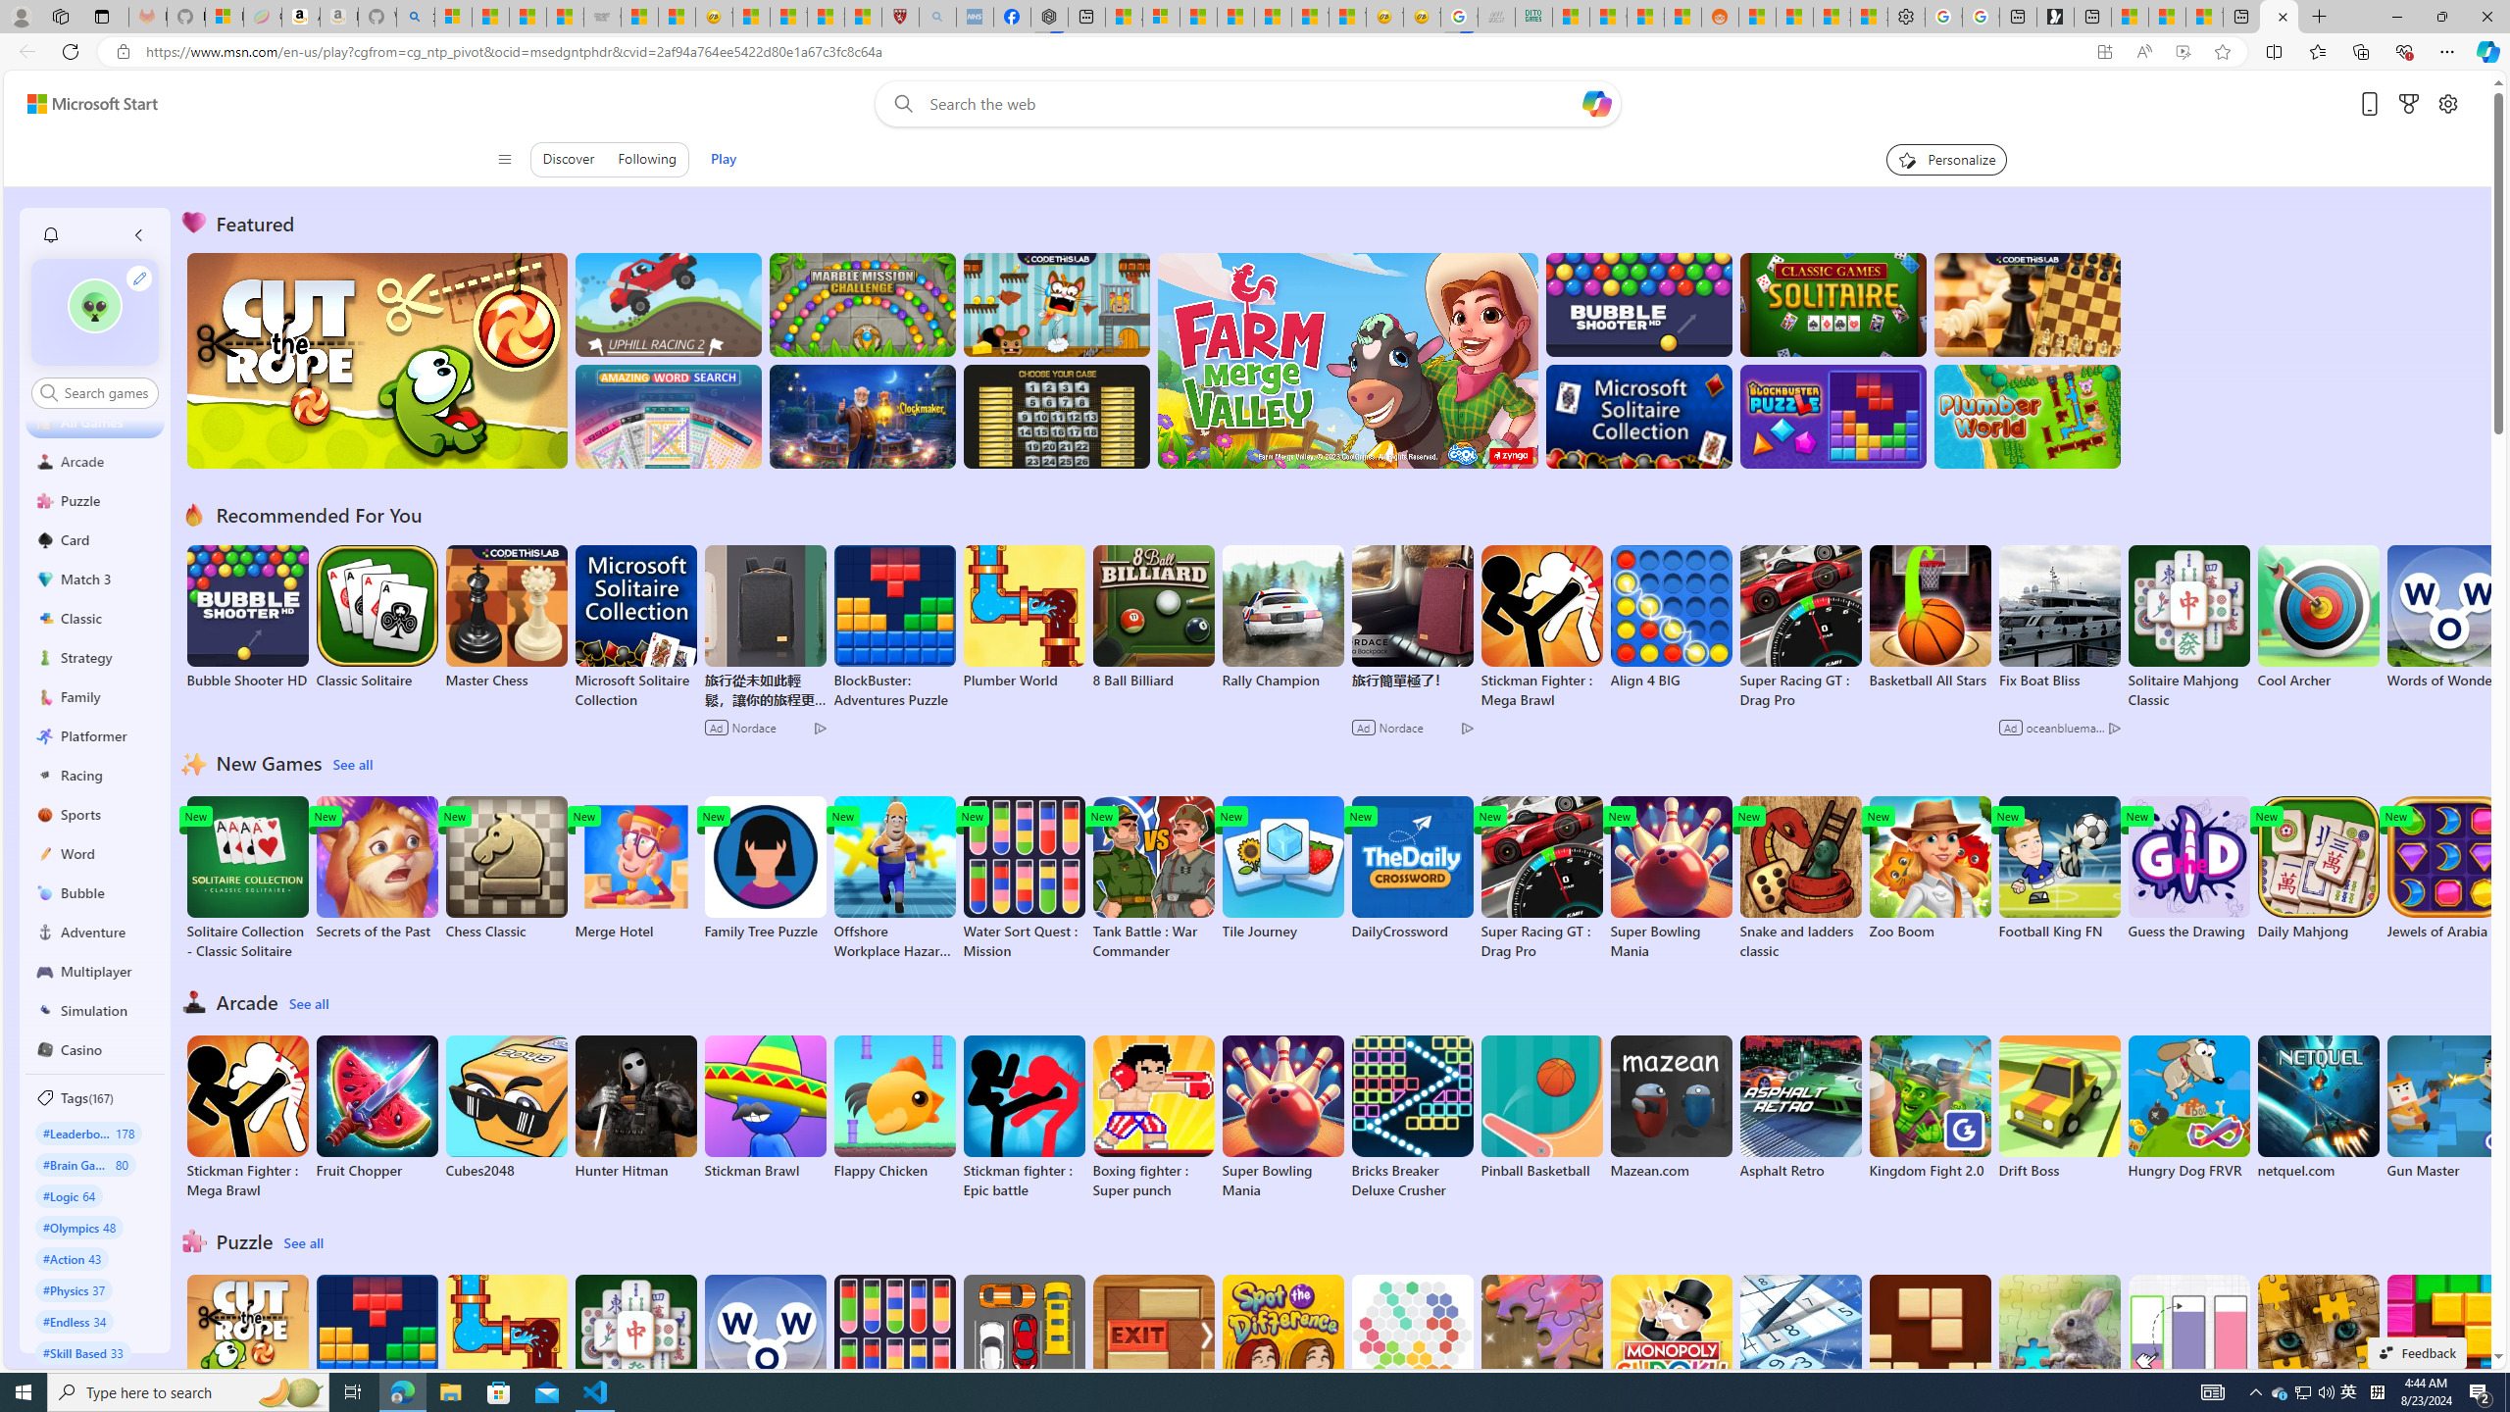 Image resolution: width=2510 pixels, height=1412 pixels. What do you see at coordinates (826, 17) in the screenshot?
I see `Science - MSN` at bounding box center [826, 17].